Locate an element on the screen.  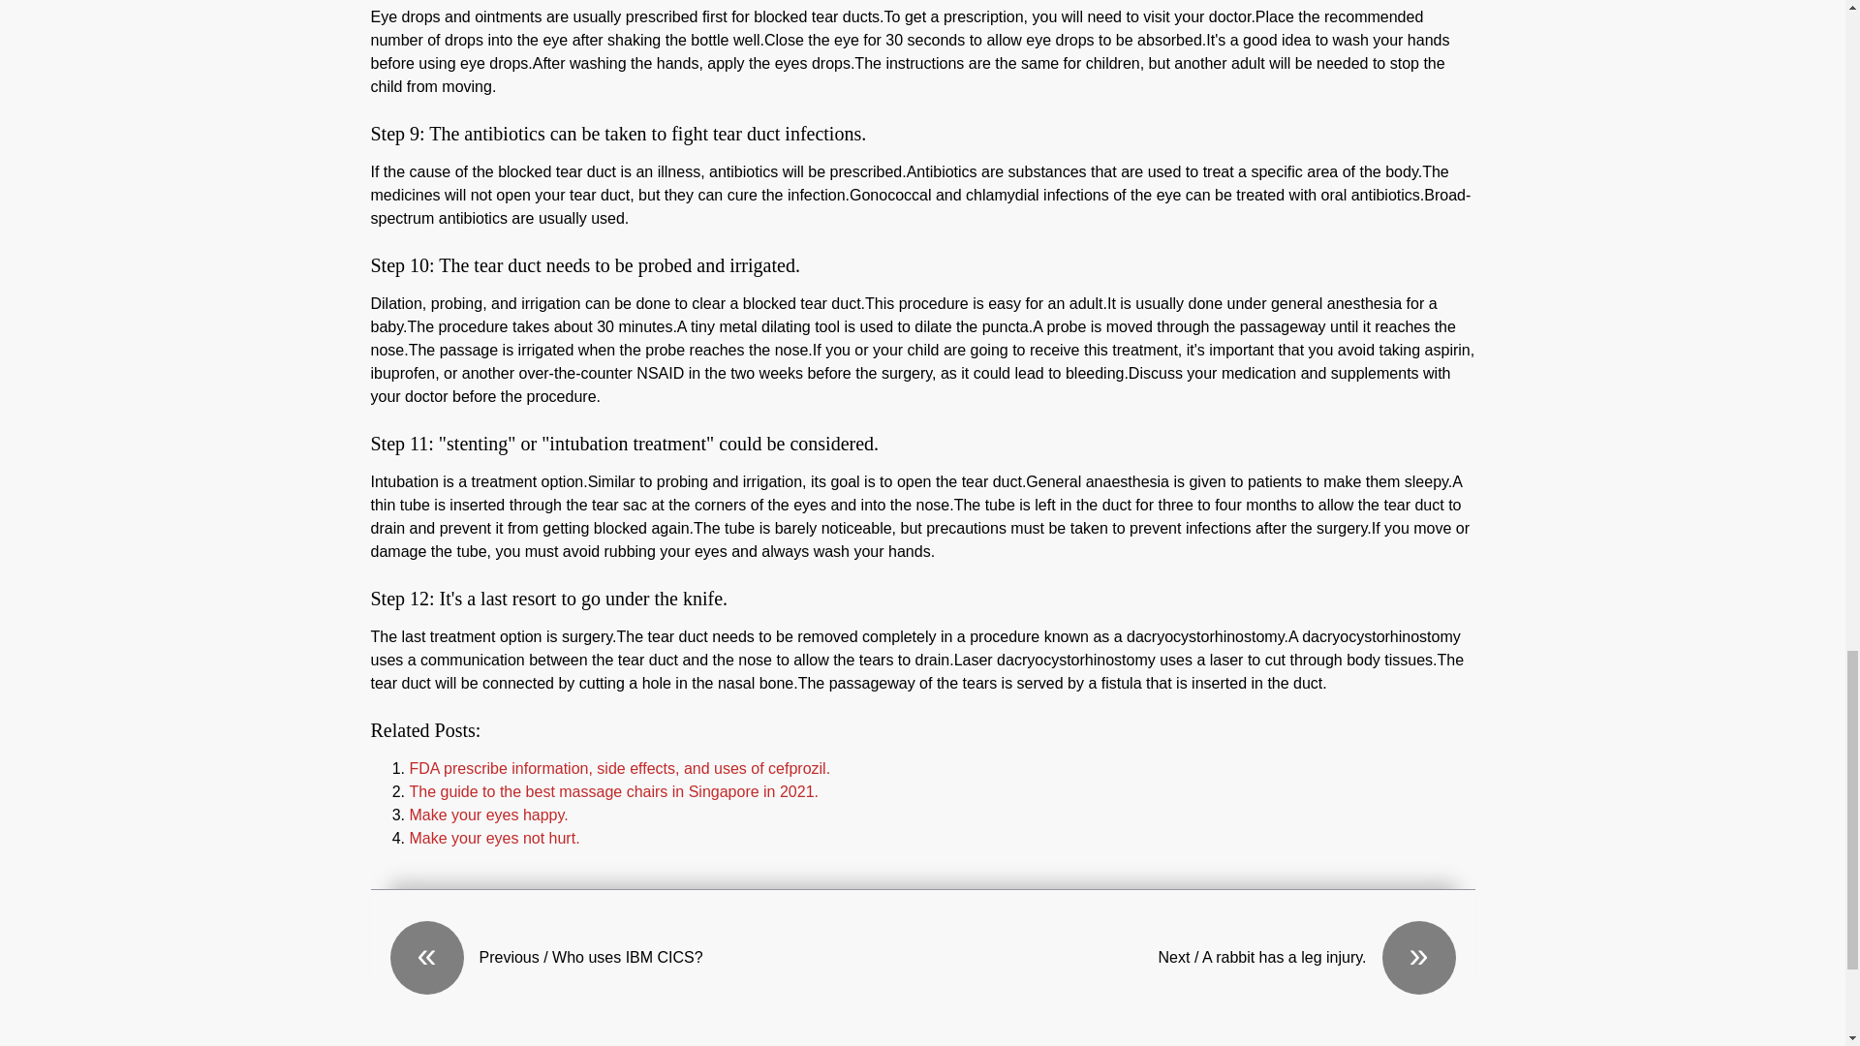
The guide to the best massage chairs in Singapore in 2021. is located at coordinates (613, 791).